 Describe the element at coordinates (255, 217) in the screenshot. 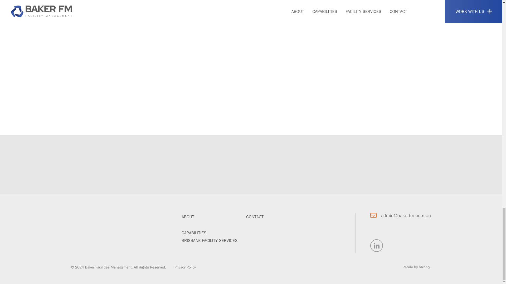

I see `CONTACT` at that location.